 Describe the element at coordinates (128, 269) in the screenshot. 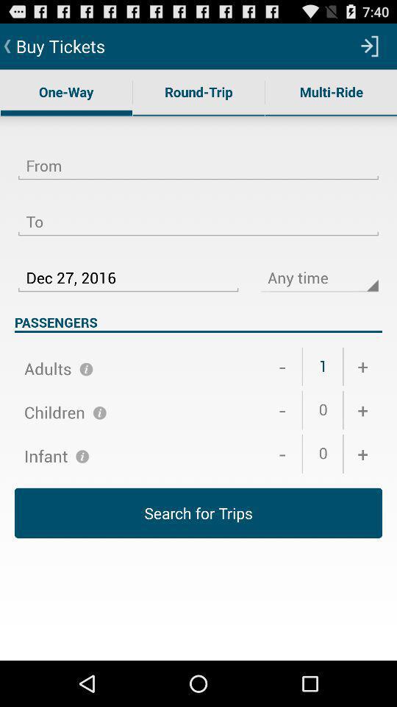

I see `press the item above passengers` at that location.